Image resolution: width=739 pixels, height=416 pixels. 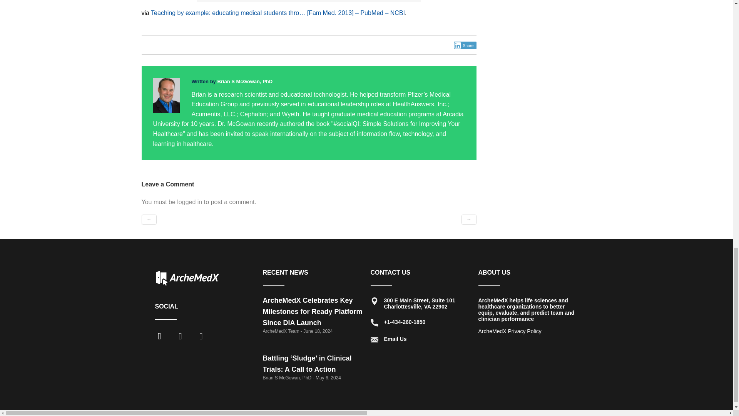 I want to click on Brian S McGowan, PhD, so click(x=245, y=82).